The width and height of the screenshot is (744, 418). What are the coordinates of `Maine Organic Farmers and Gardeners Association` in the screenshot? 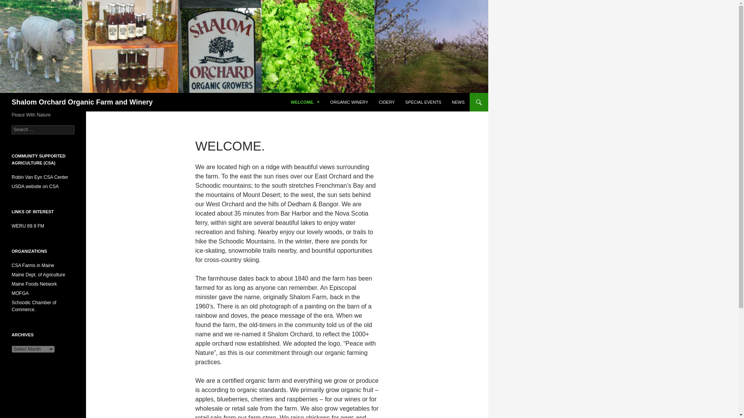 It's located at (20, 293).